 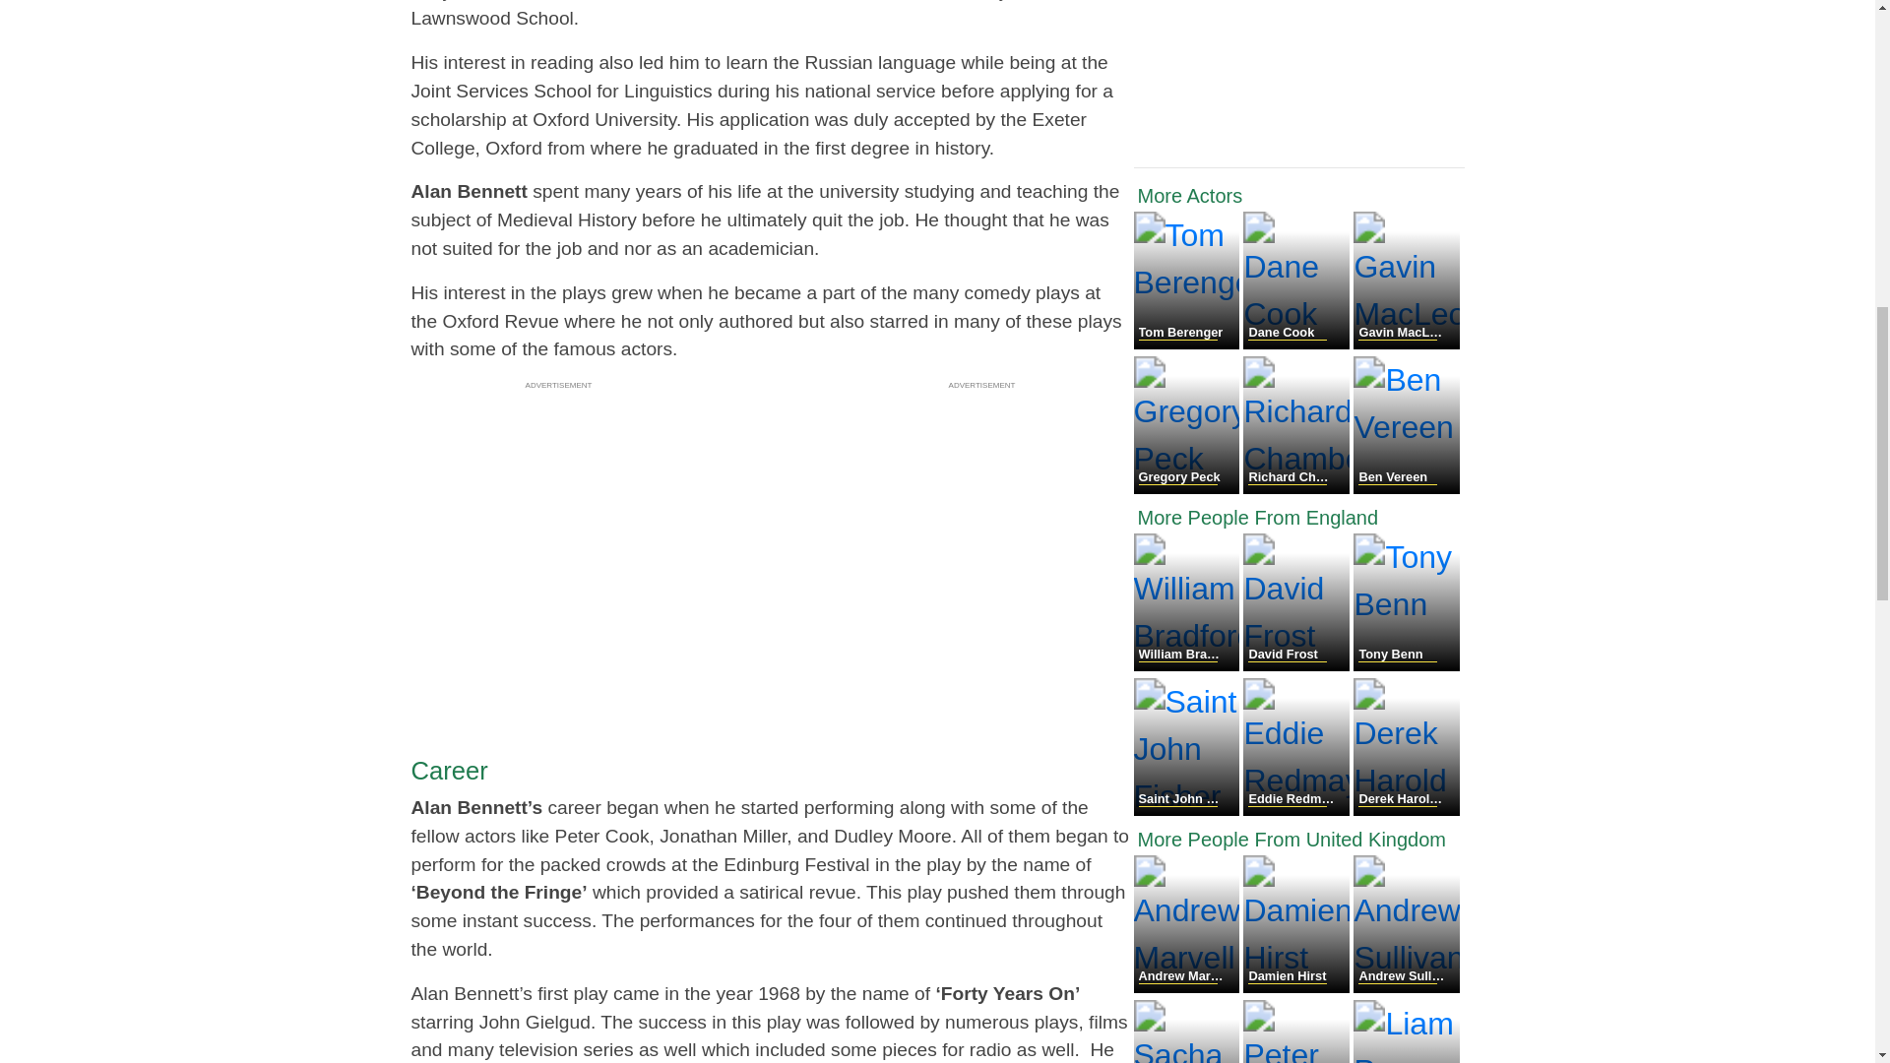 What do you see at coordinates (1406, 665) in the screenshot?
I see `Tony Benn` at bounding box center [1406, 665].